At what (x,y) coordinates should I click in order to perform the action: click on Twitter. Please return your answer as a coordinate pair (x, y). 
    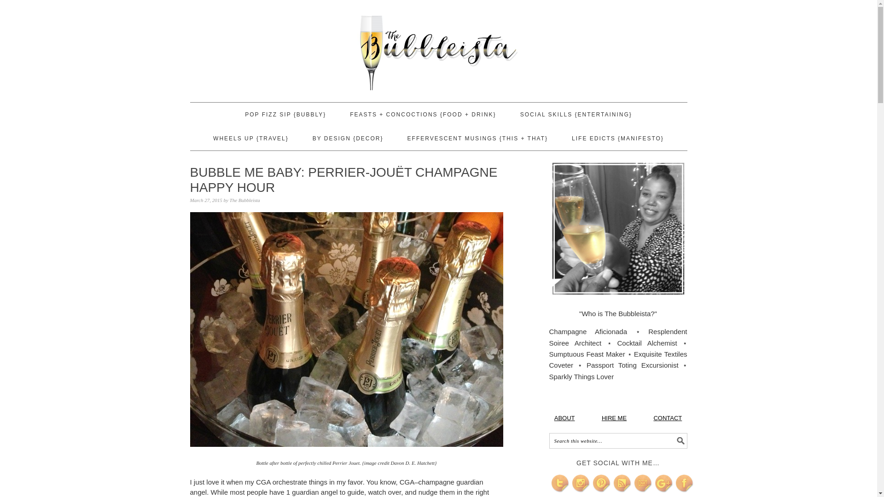
    Looking at the image, I should click on (560, 484).